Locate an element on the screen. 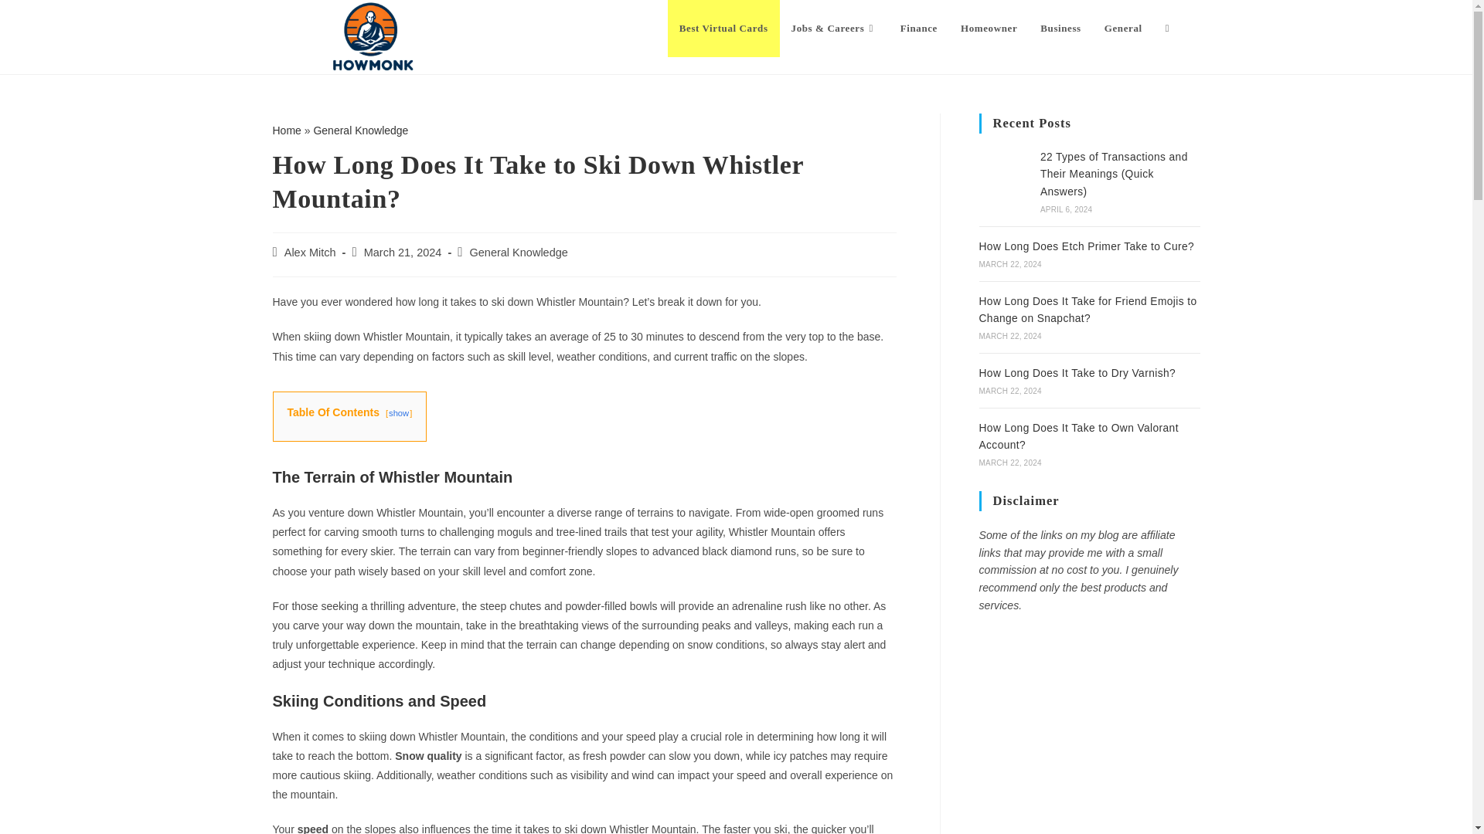  Homeowner is located at coordinates (989, 29).